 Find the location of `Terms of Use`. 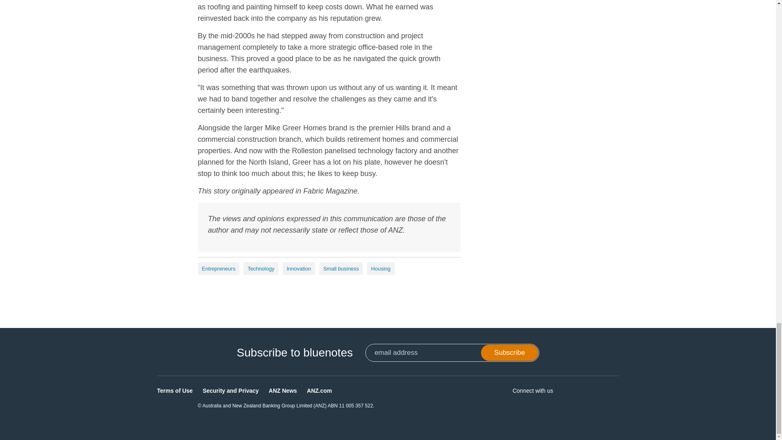

Terms of Use is located at coordinates (175, 390).